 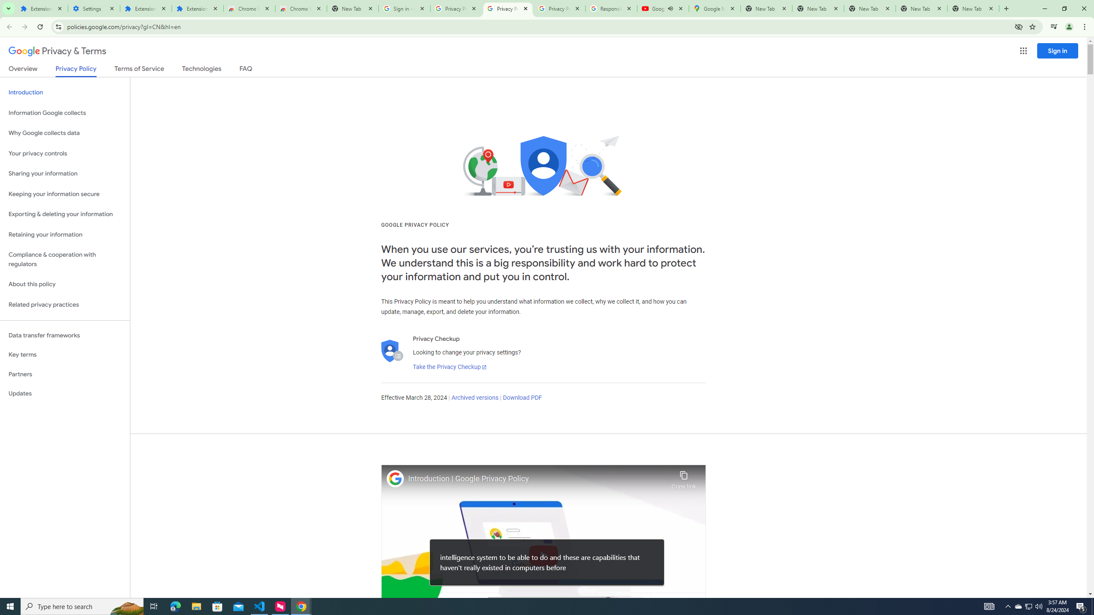 I want to click on Copy link, so click(x=684, y=478).